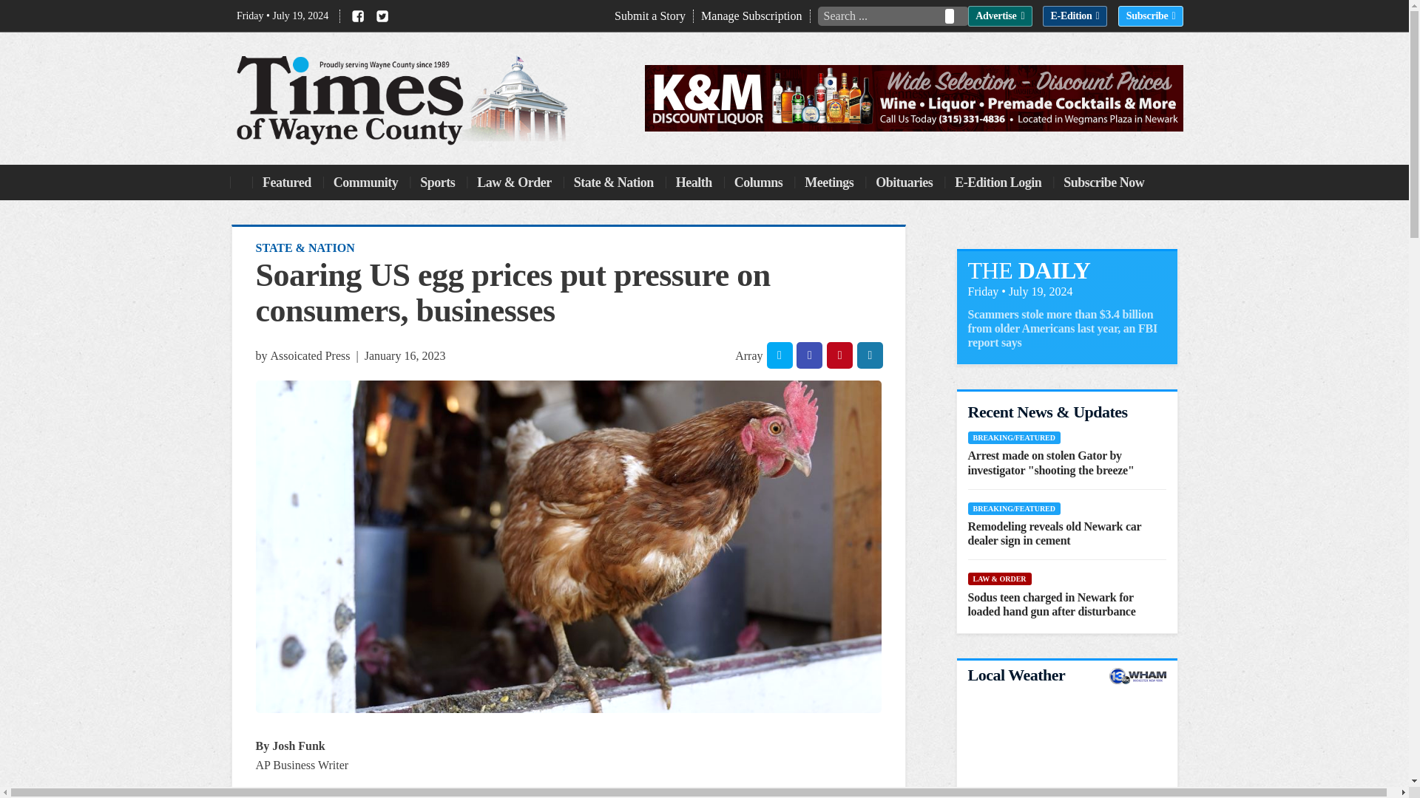 Image resolution: width=1420 pixels, height=798 pixels. I want to click on Obituaries, so click(904, 183).